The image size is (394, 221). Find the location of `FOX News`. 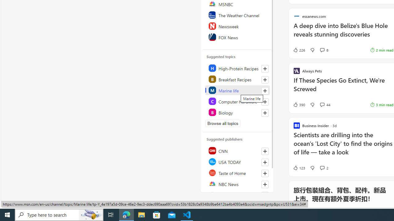

FOX News is located at coordinates (237, 37).